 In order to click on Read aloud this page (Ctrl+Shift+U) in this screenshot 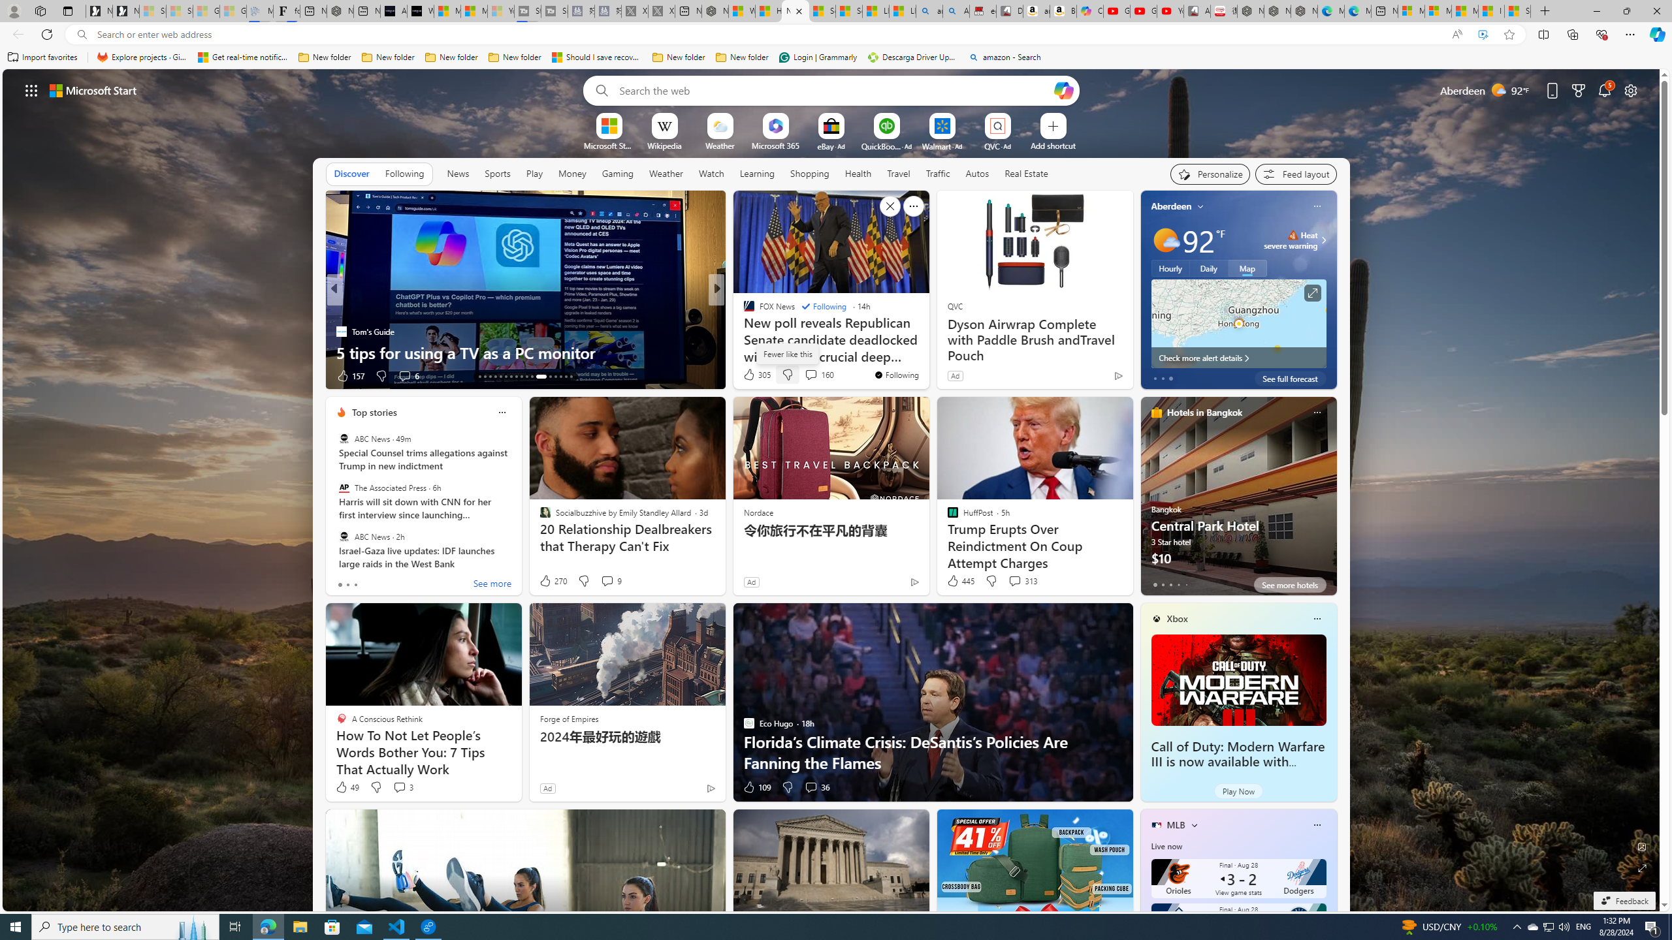, I will do `click(1456, 35)`.